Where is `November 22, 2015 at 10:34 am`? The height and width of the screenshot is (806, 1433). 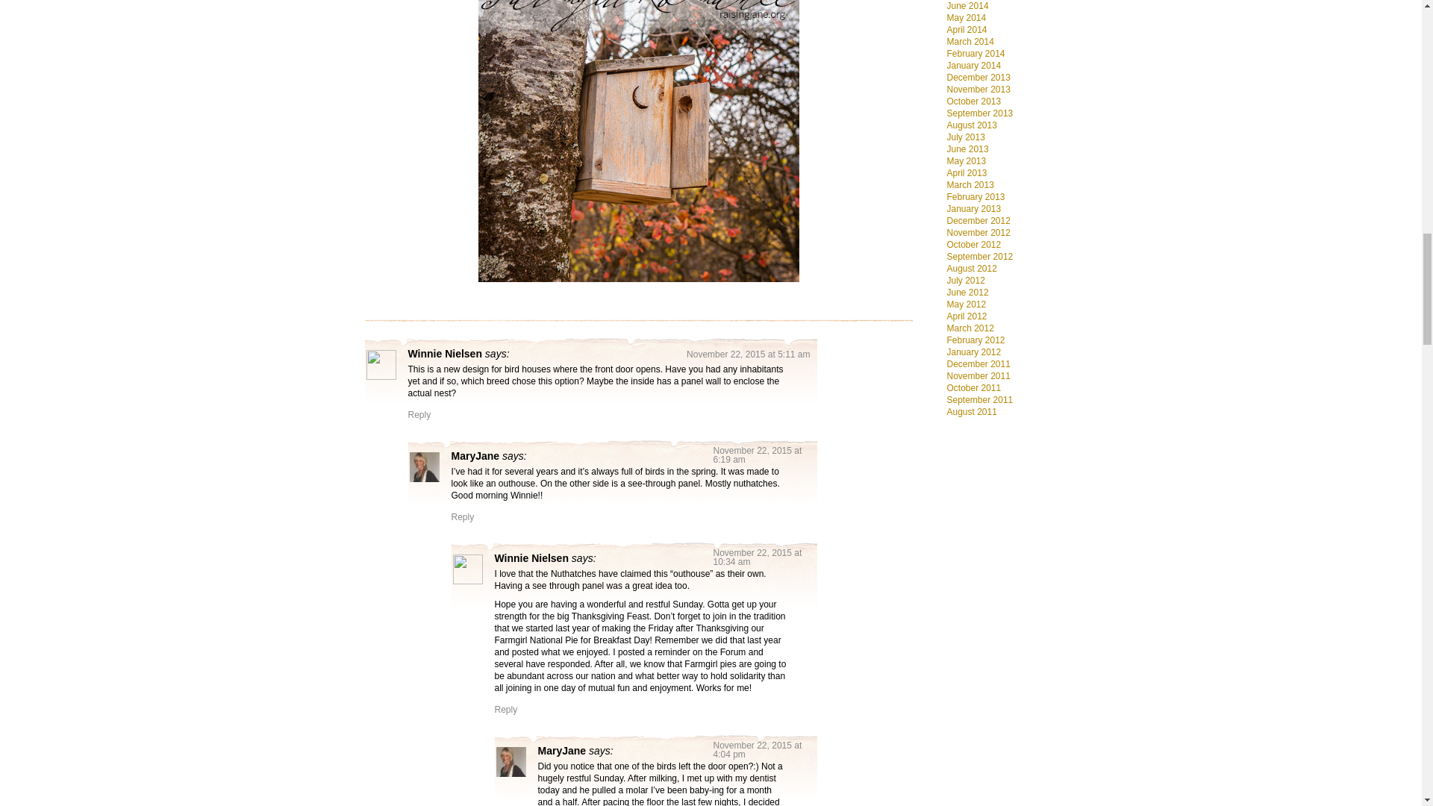 November 22, 2015 at 10:34 am is located at coordinates (758, 557).